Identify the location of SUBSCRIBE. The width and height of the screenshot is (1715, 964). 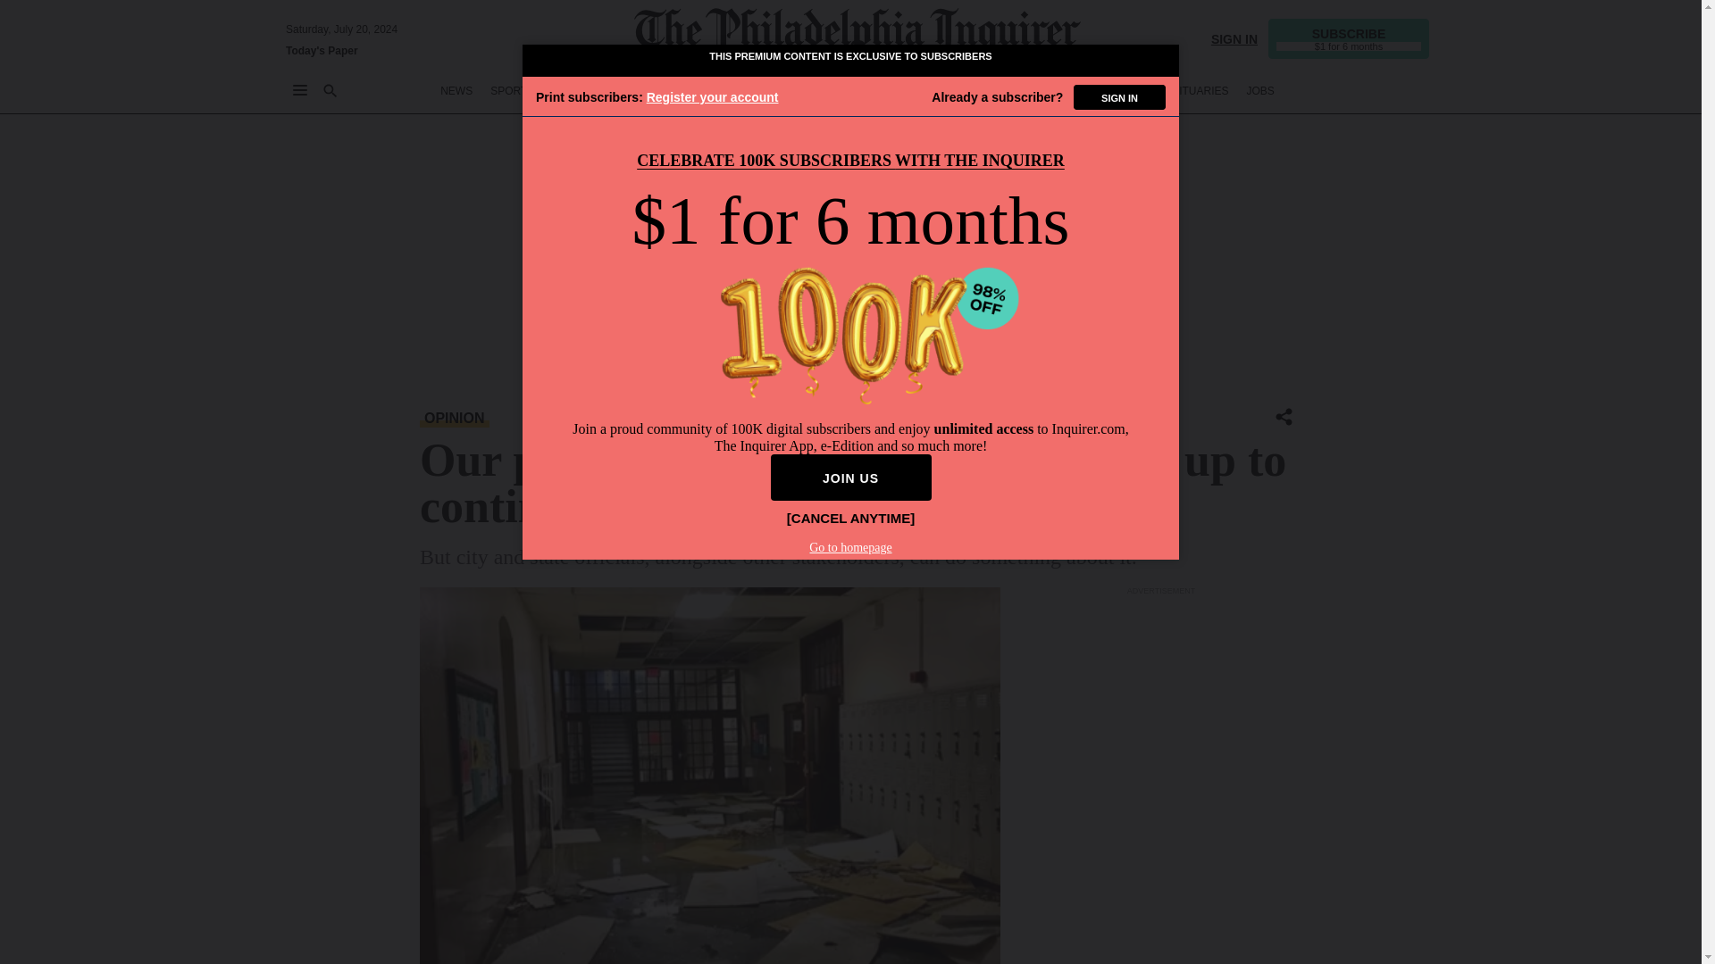
(1349, 37).